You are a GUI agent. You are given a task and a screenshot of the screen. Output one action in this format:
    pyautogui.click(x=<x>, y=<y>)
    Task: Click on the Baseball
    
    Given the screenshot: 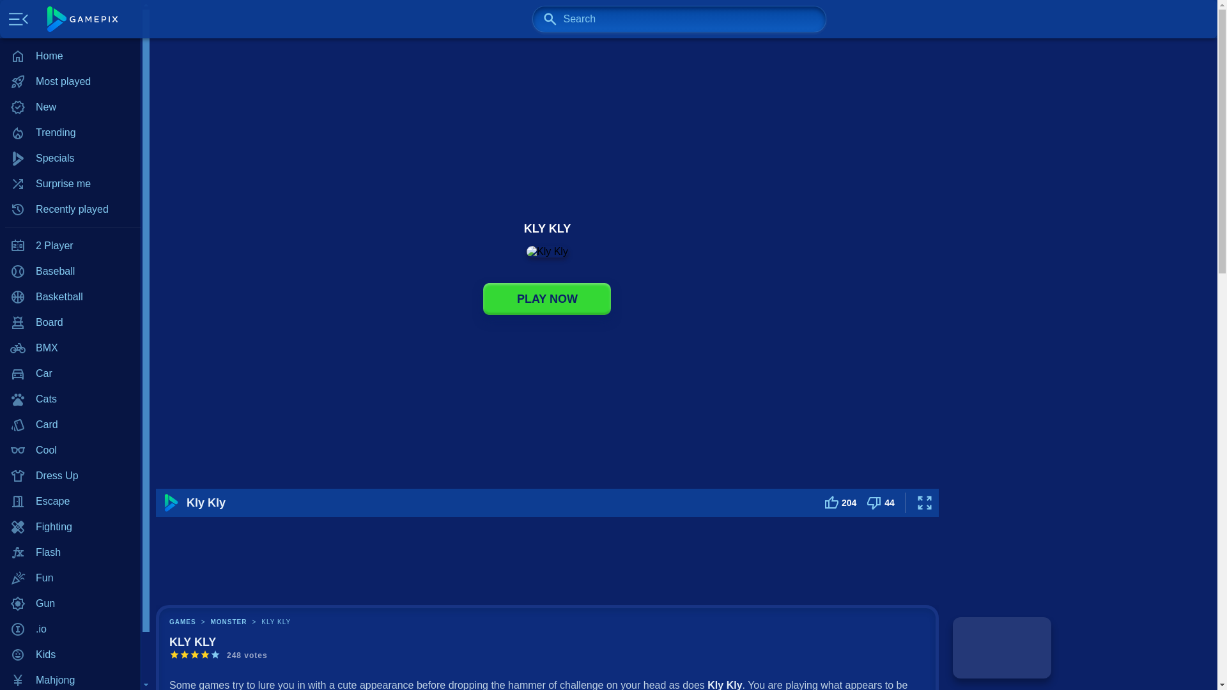 What is the action you would take?
    pyautogui.click(x=70, y=271)
    